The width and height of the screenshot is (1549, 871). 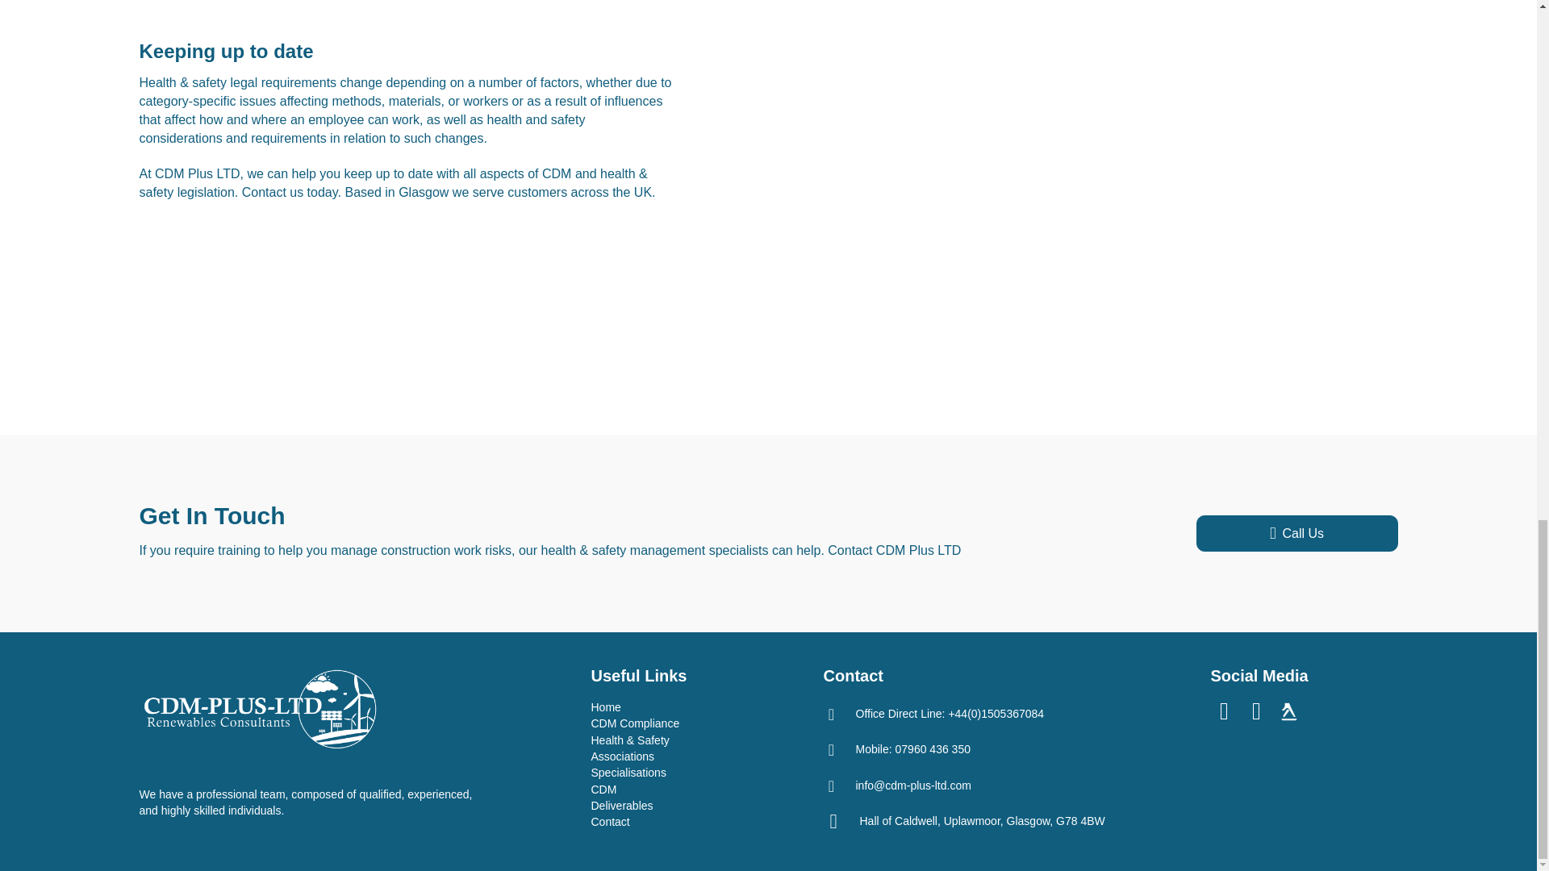 I want to click on Home, so click(x=605, y=706).